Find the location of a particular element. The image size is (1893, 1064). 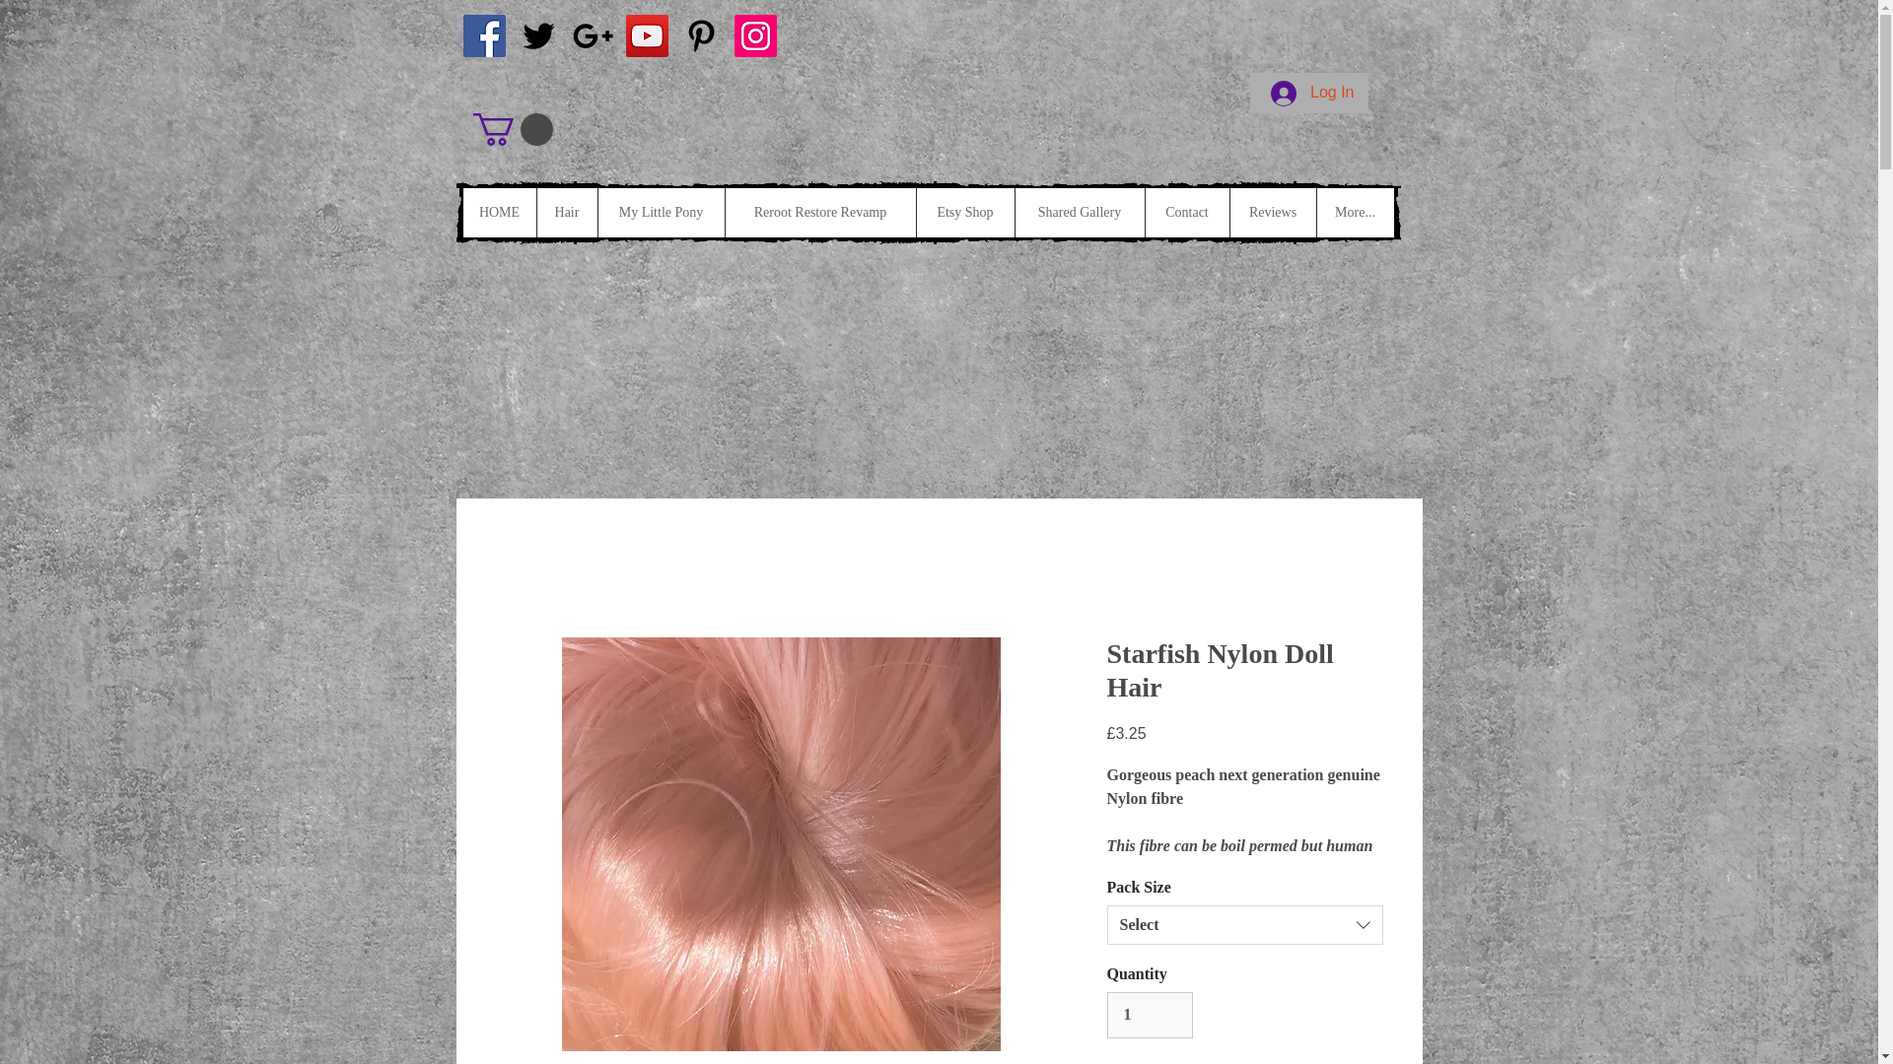

Select is located at coordinates (1243, 925).